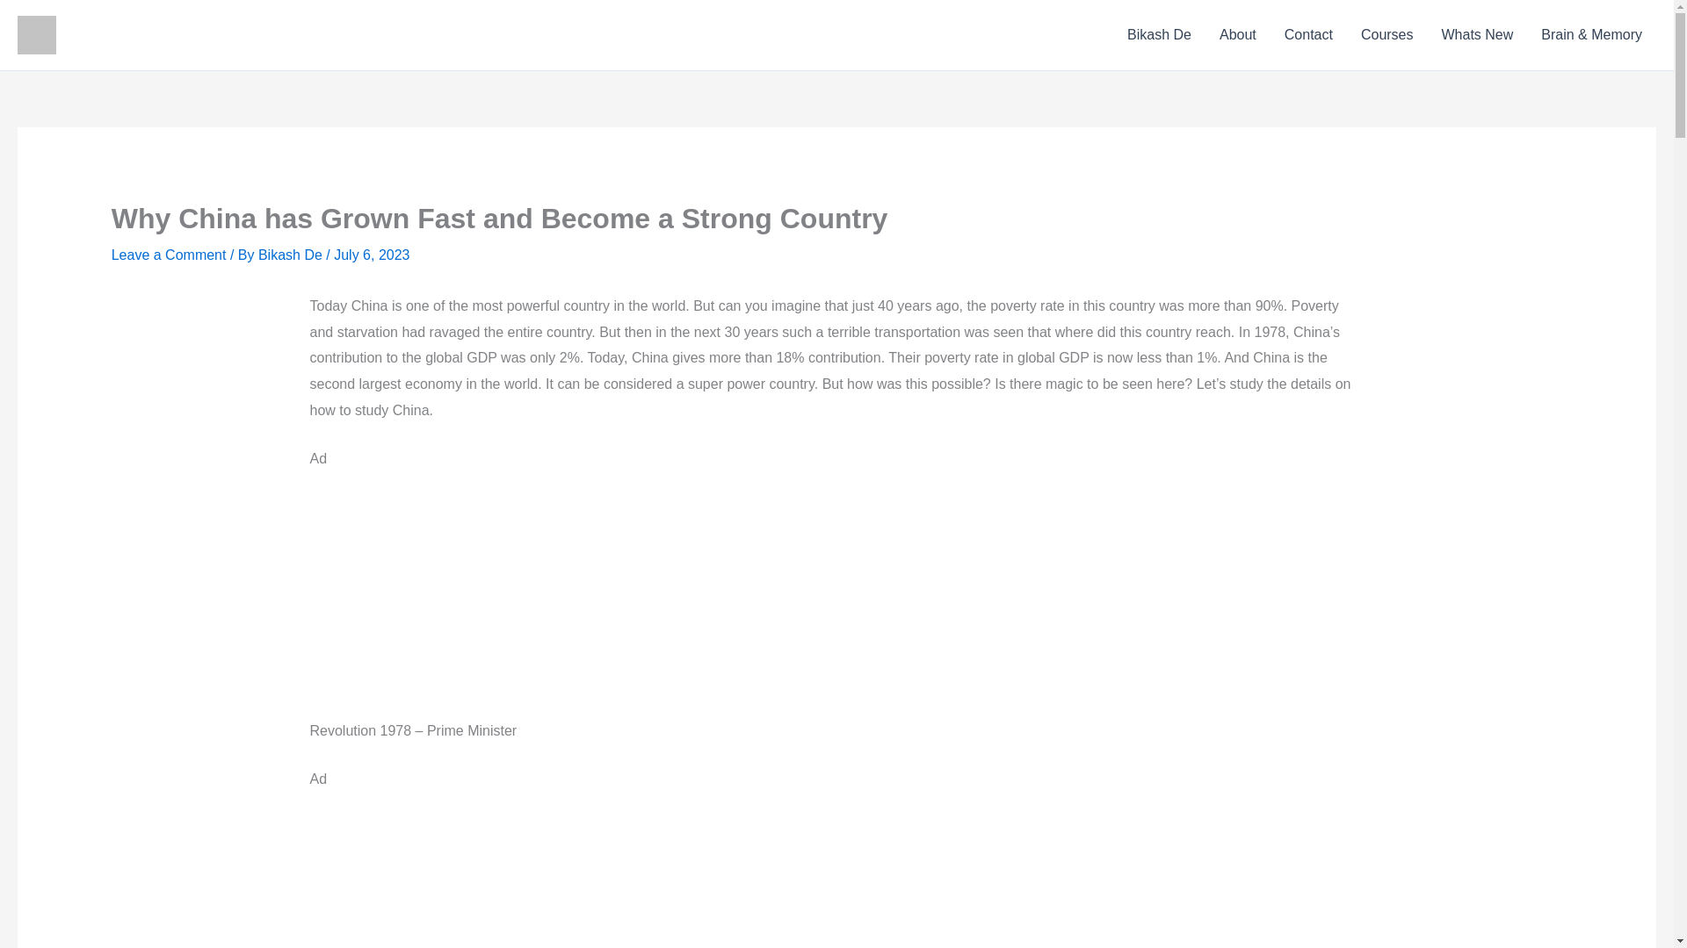 The width and height of the screenshot is (1687, 948). I want to click on About, so click(1237, 35).